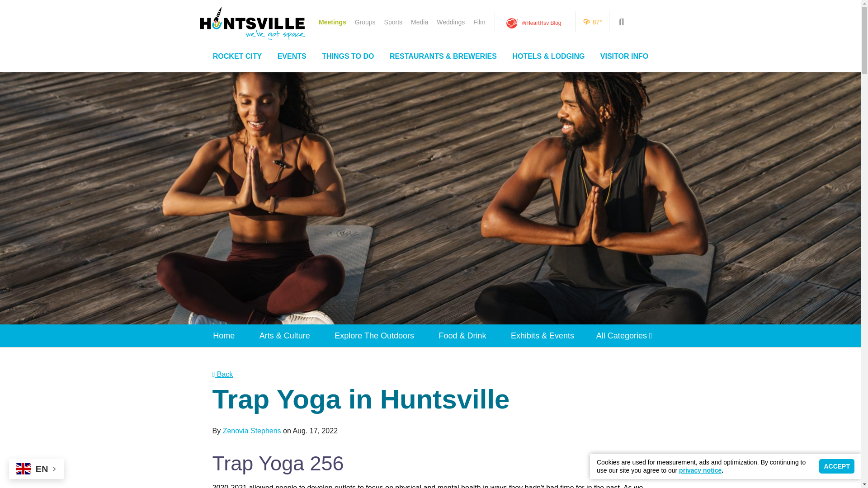 This screenshot has height=488, width=868. I want to click on Groups, so click(365, 22).